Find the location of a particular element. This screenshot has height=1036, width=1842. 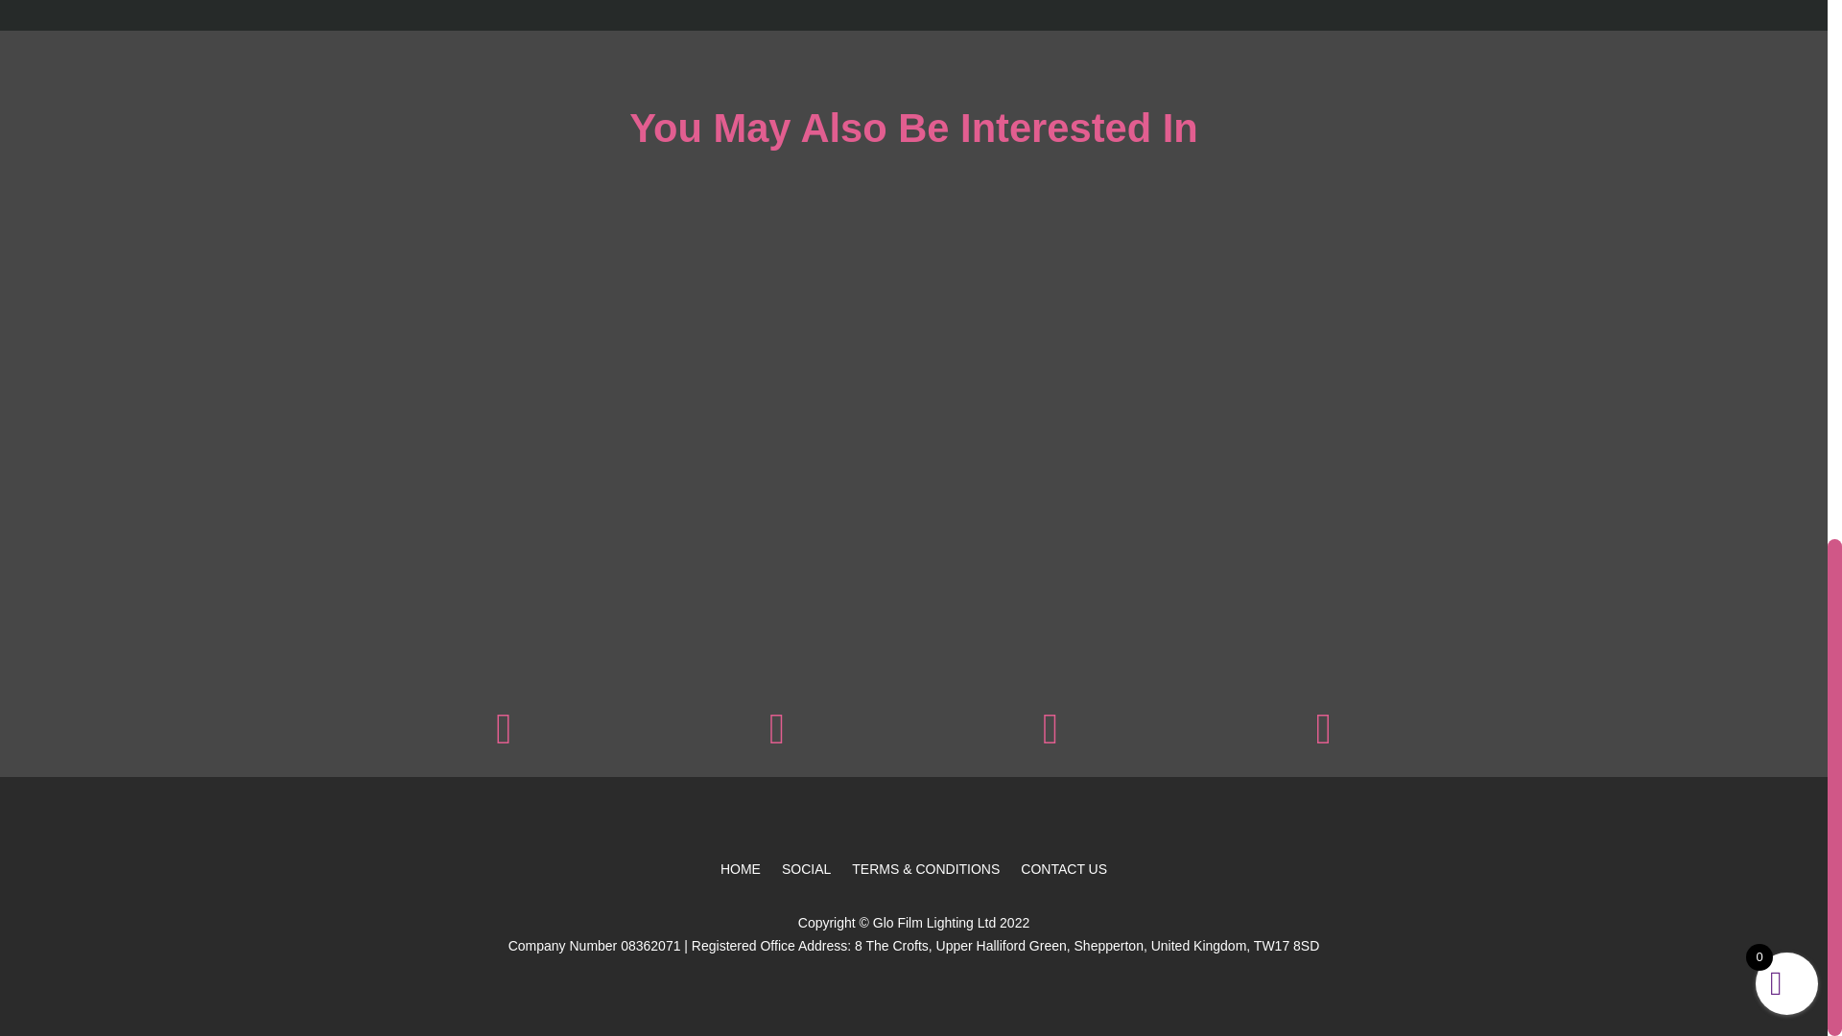

CONTACT US is located at coordinates (1063, 873).